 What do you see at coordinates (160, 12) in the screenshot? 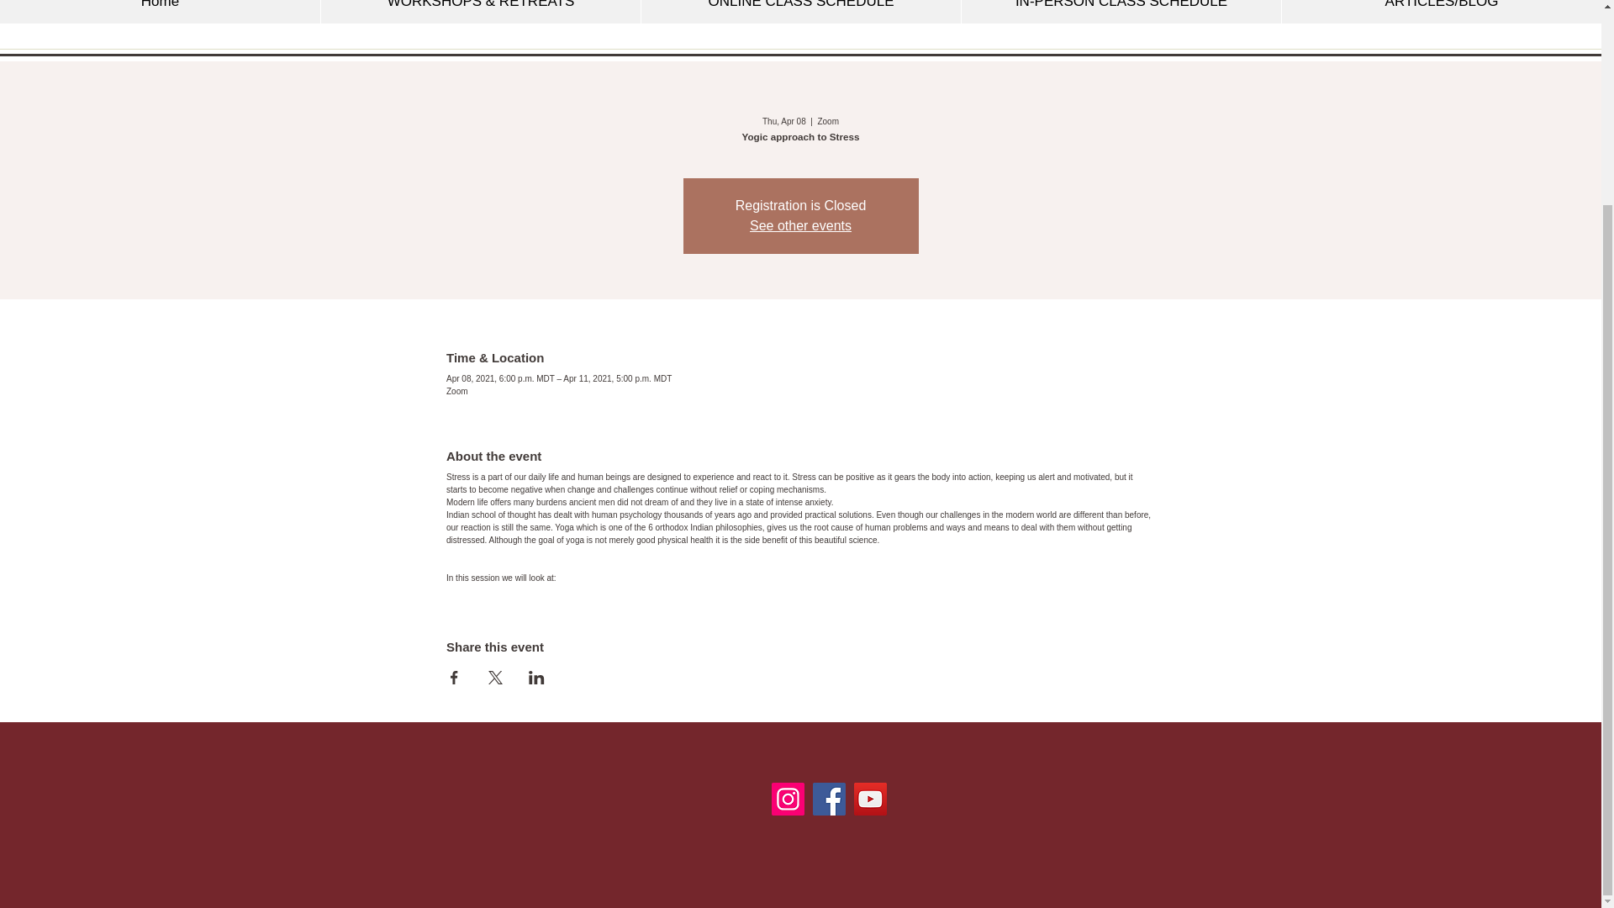
I see `Home` at bounding box center [160, 12].